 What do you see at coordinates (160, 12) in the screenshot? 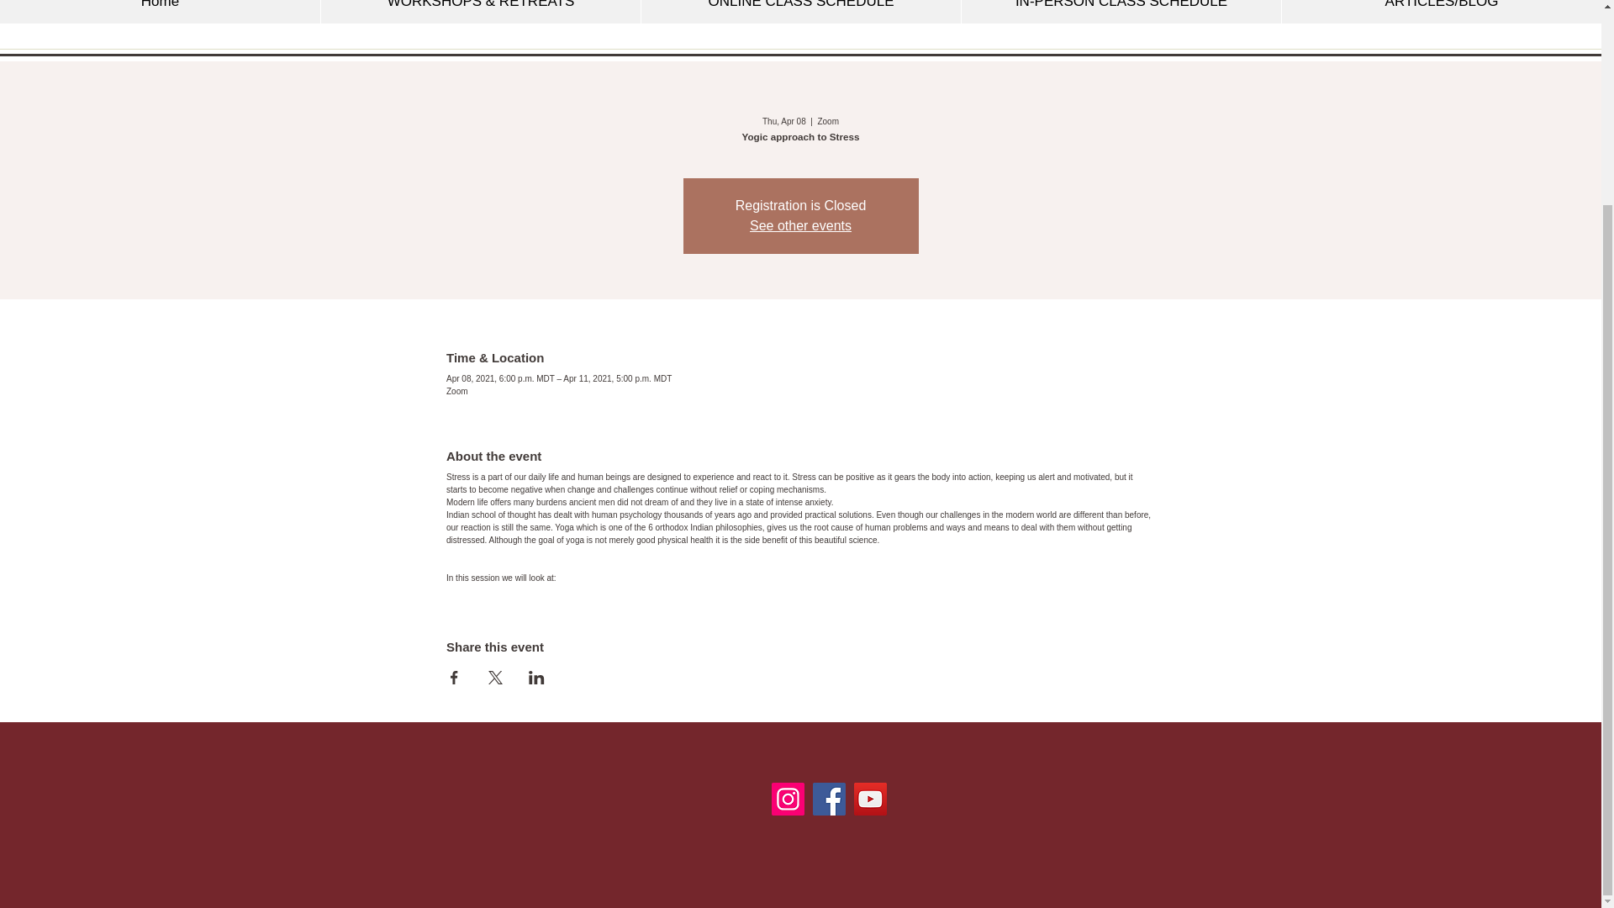
I see `Home` at bounding box center [160, 12].